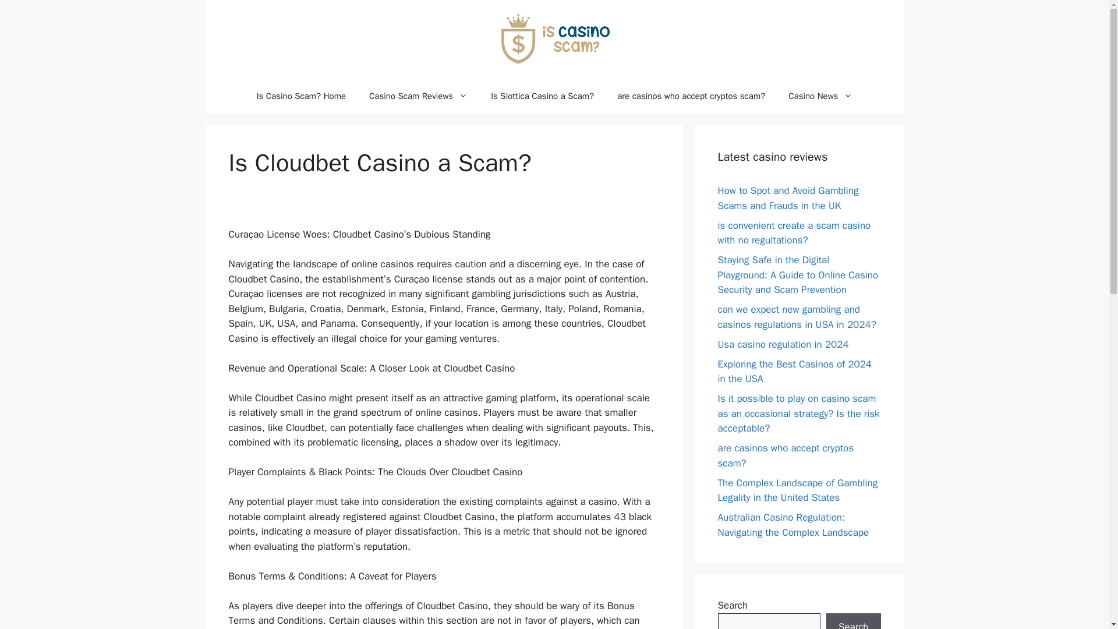  What do you see at coordinates (783, 344) in the screenshot?
I see `Usa casino regulation in 2024` at bounding box center [783, 344].